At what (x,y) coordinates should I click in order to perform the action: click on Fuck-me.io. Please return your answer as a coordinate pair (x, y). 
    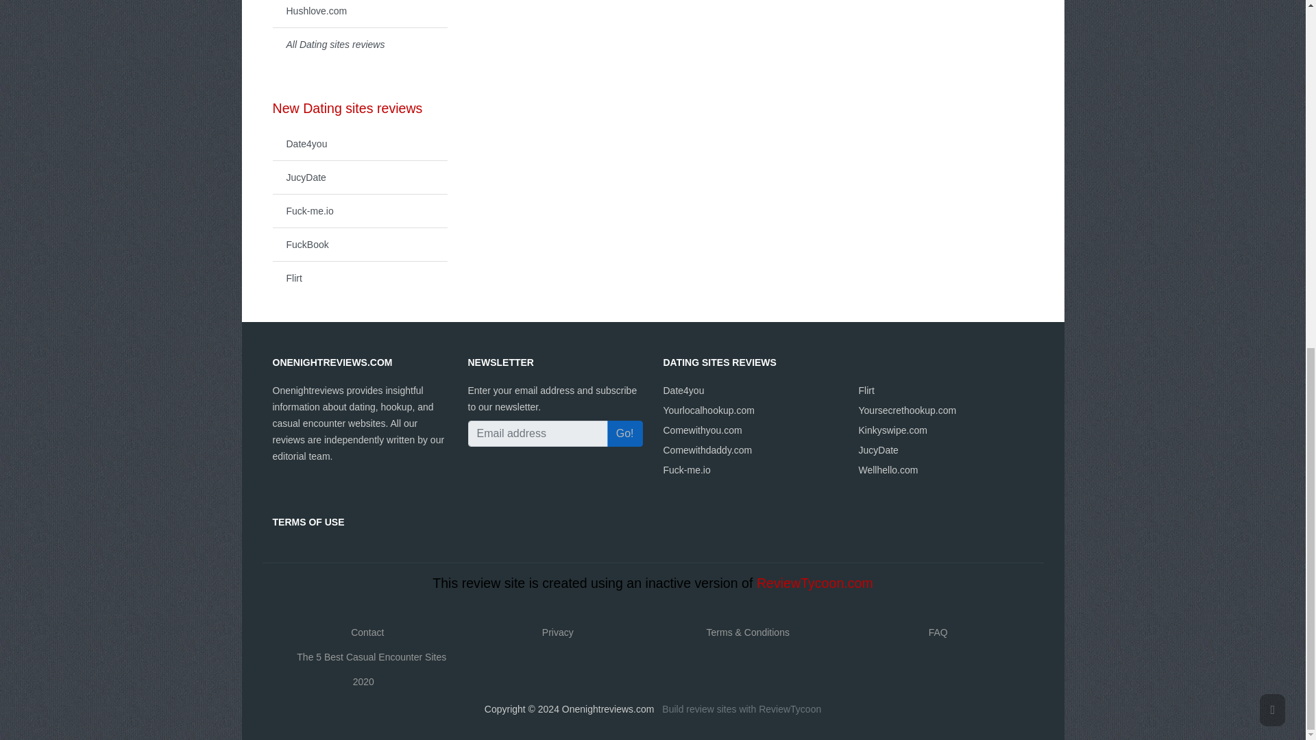
    Looking at the image, I should click on (359, 210).